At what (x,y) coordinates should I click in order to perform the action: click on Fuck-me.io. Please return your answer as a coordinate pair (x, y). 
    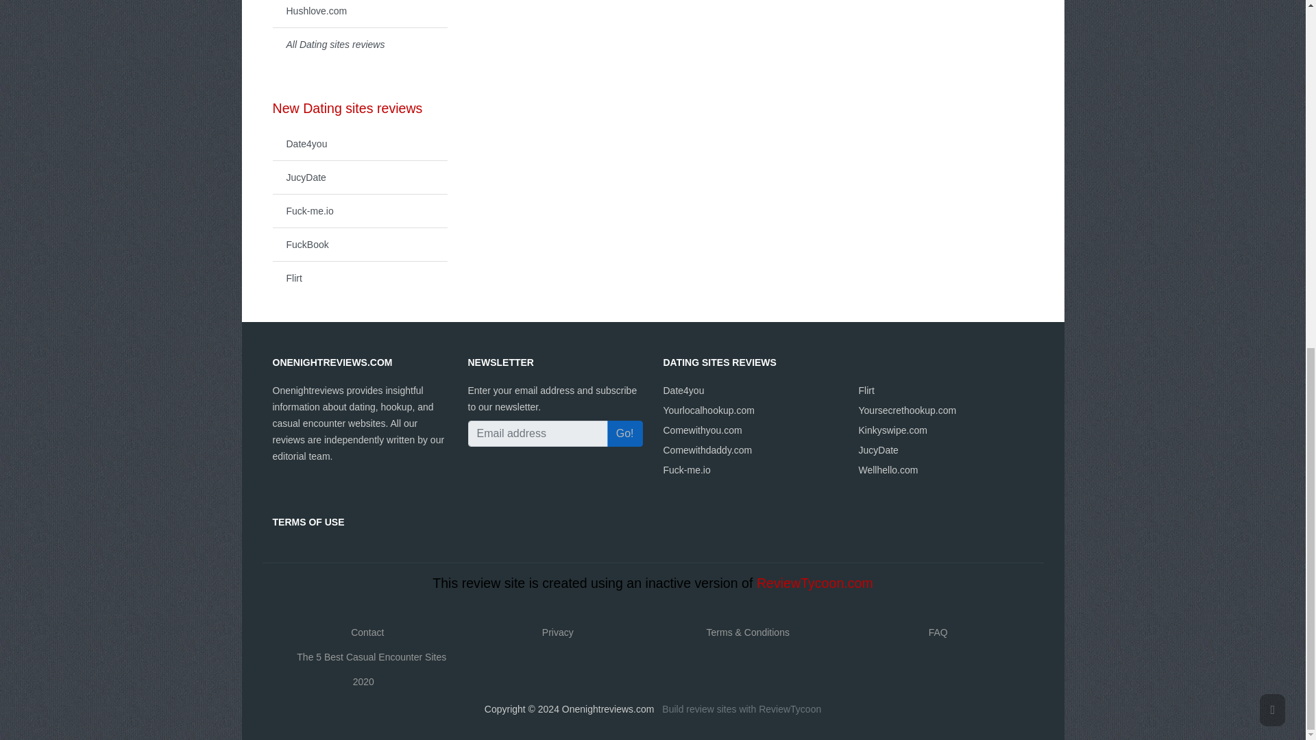
    Looking at the image, I should click on (359, 210).